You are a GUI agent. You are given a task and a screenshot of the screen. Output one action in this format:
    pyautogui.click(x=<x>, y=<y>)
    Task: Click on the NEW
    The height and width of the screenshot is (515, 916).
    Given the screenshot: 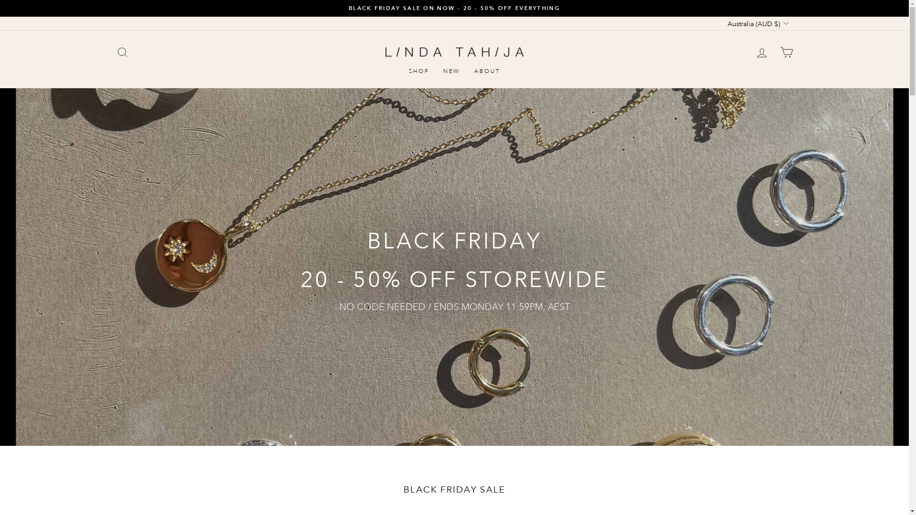 What is the action you would take?
    pyautogui.click(x=451, y=72)
    